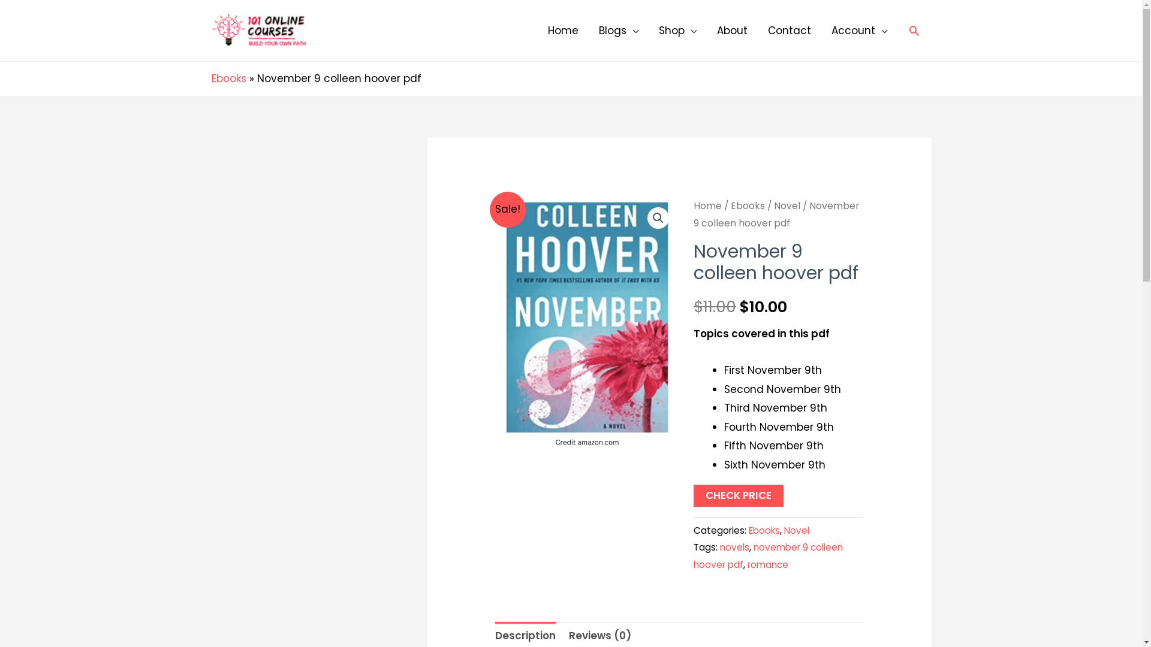 The width and height of the screenshot is (1151, 647). I want to click on Contact, so click(790, 31).